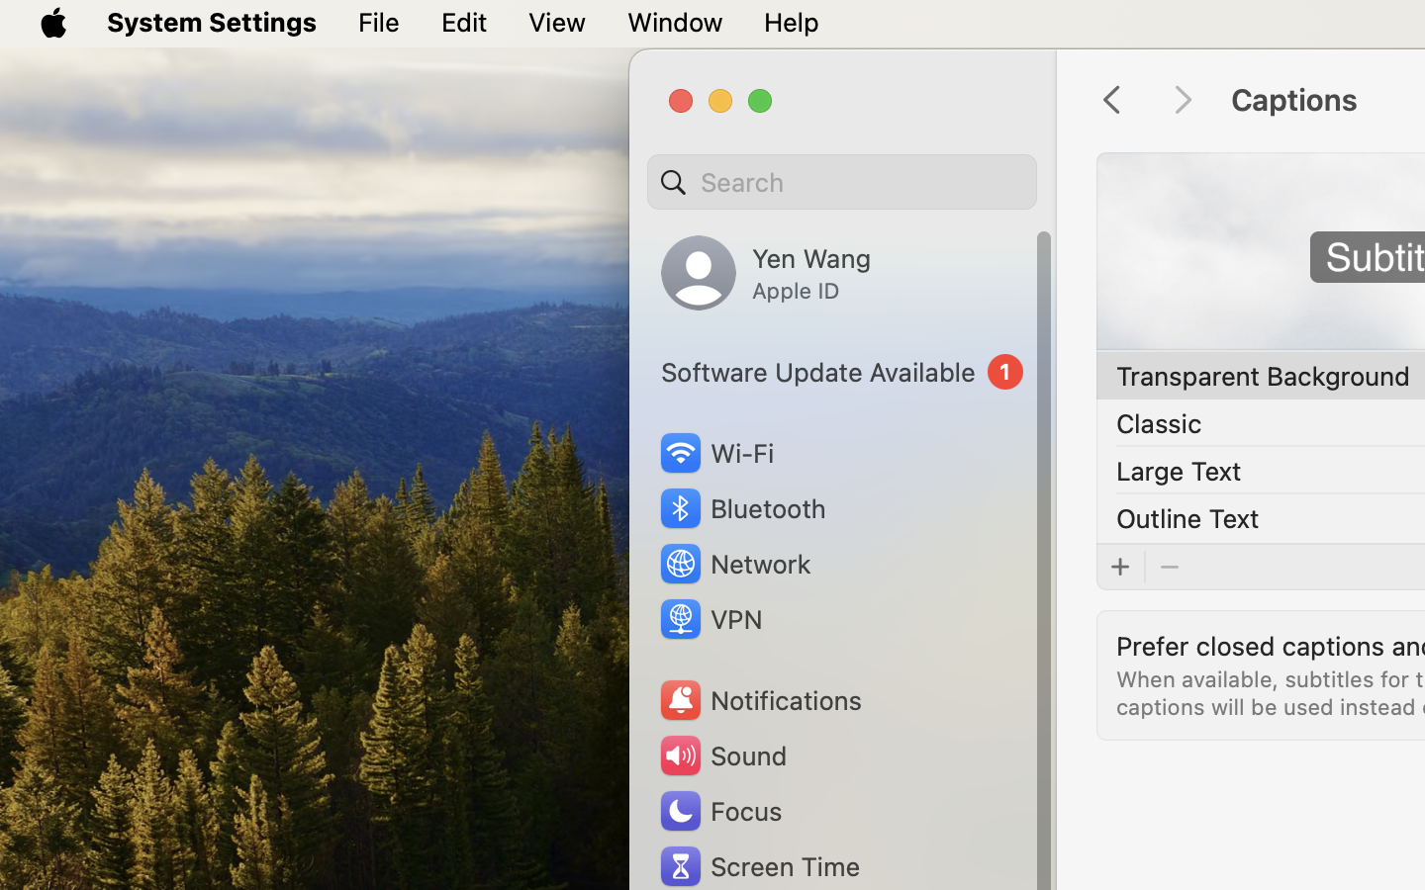 The width and height of the screenshot is (1425, 890). I want to click on Yen Wang, Apple ID, so click(766, 273).